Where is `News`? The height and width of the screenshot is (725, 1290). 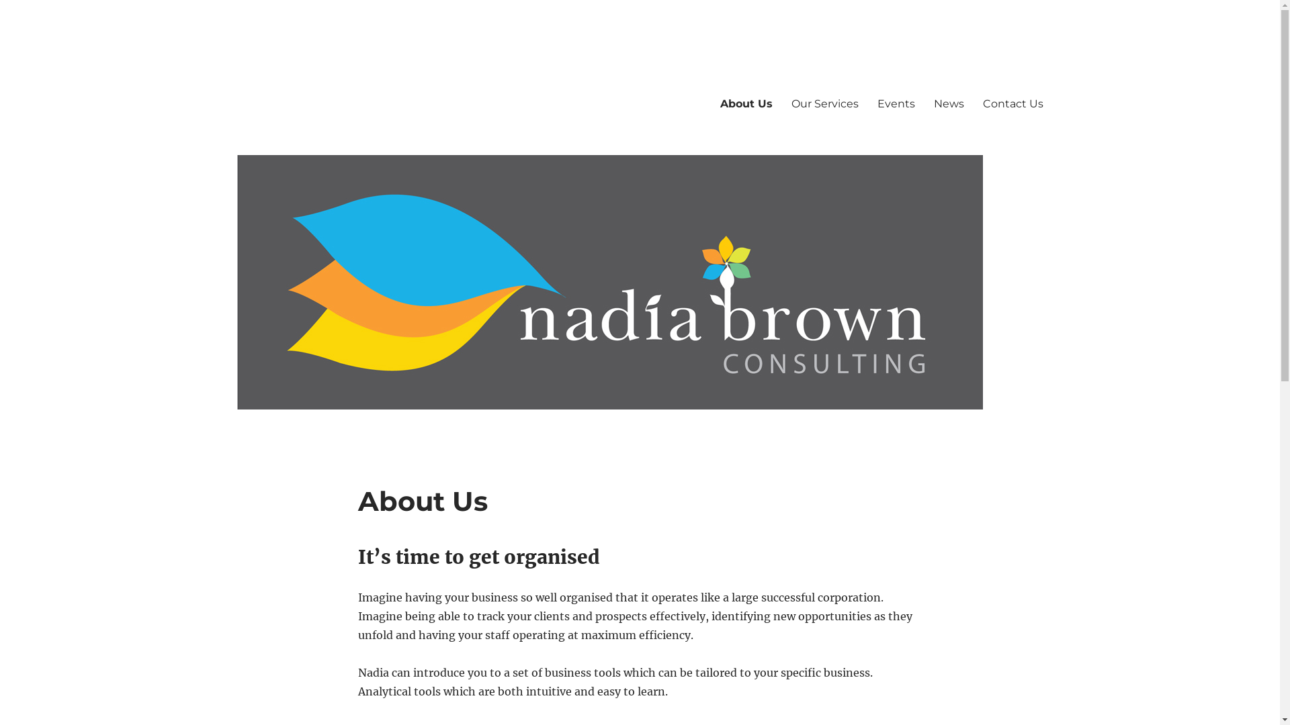 News is located at coordinates (949, 103).